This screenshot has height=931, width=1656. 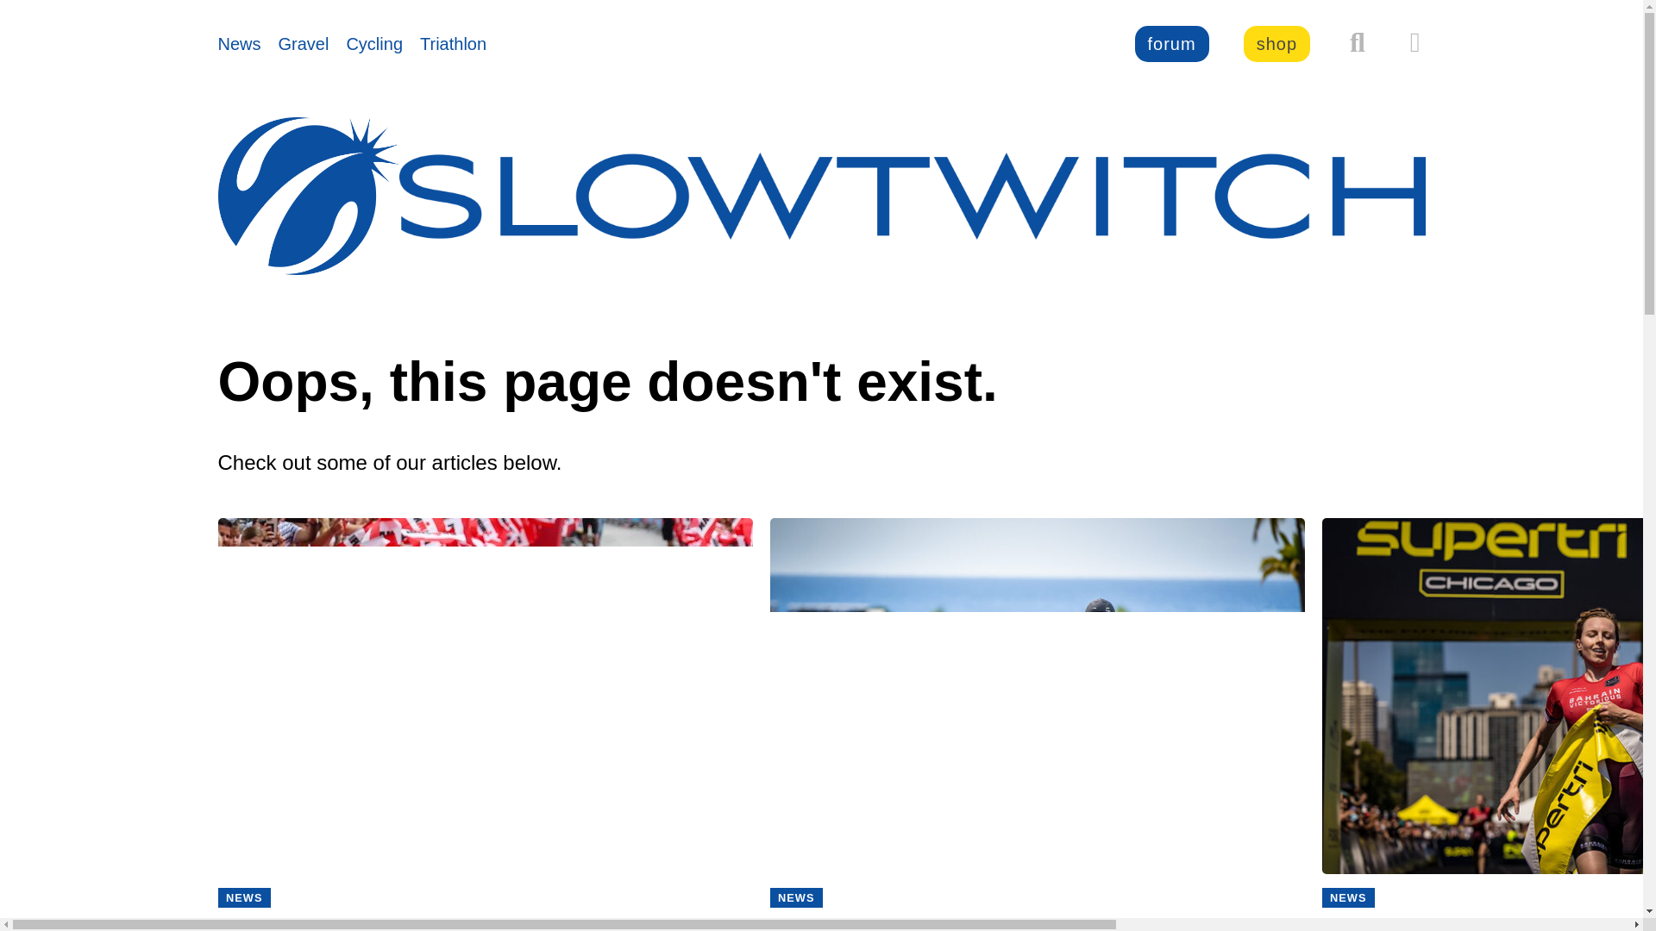 I want to click on NEWS, so click(x=1347, y=898).